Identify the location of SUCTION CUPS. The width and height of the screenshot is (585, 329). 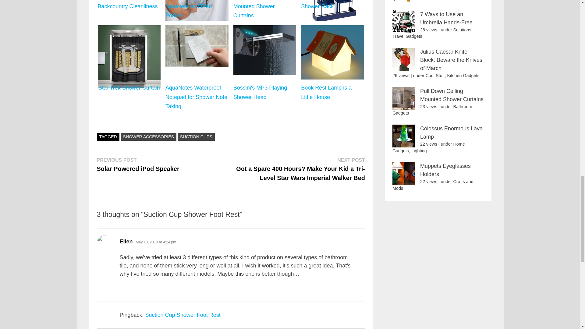
(264, 11).